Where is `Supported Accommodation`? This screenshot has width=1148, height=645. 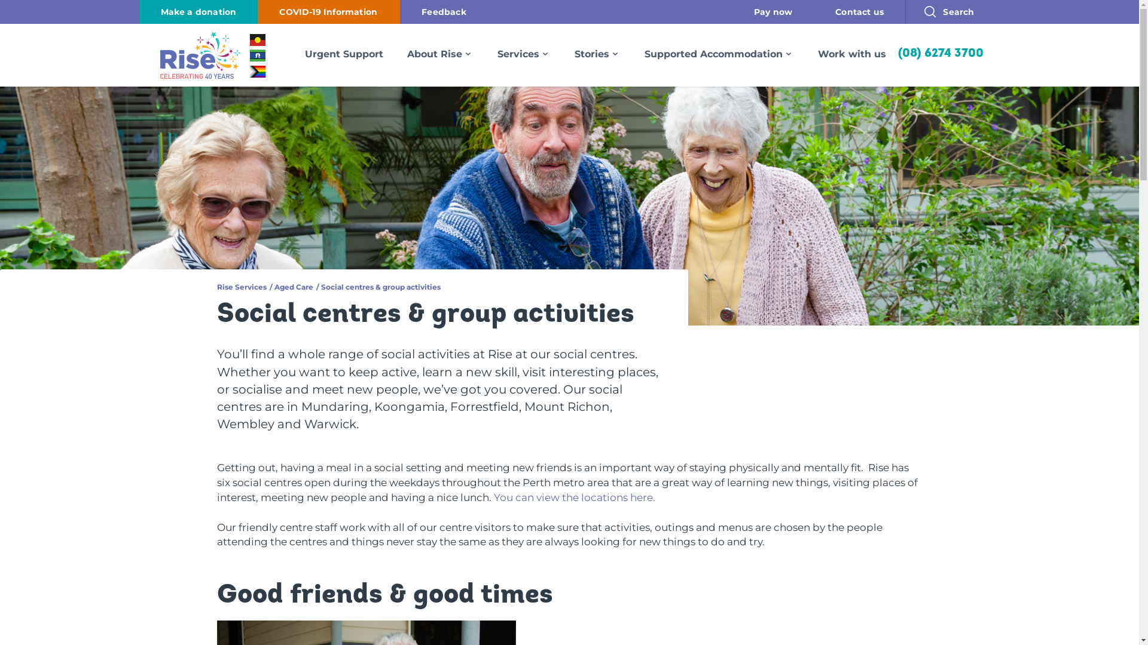 Supported Accommodation is located at coordinates (719, 54).